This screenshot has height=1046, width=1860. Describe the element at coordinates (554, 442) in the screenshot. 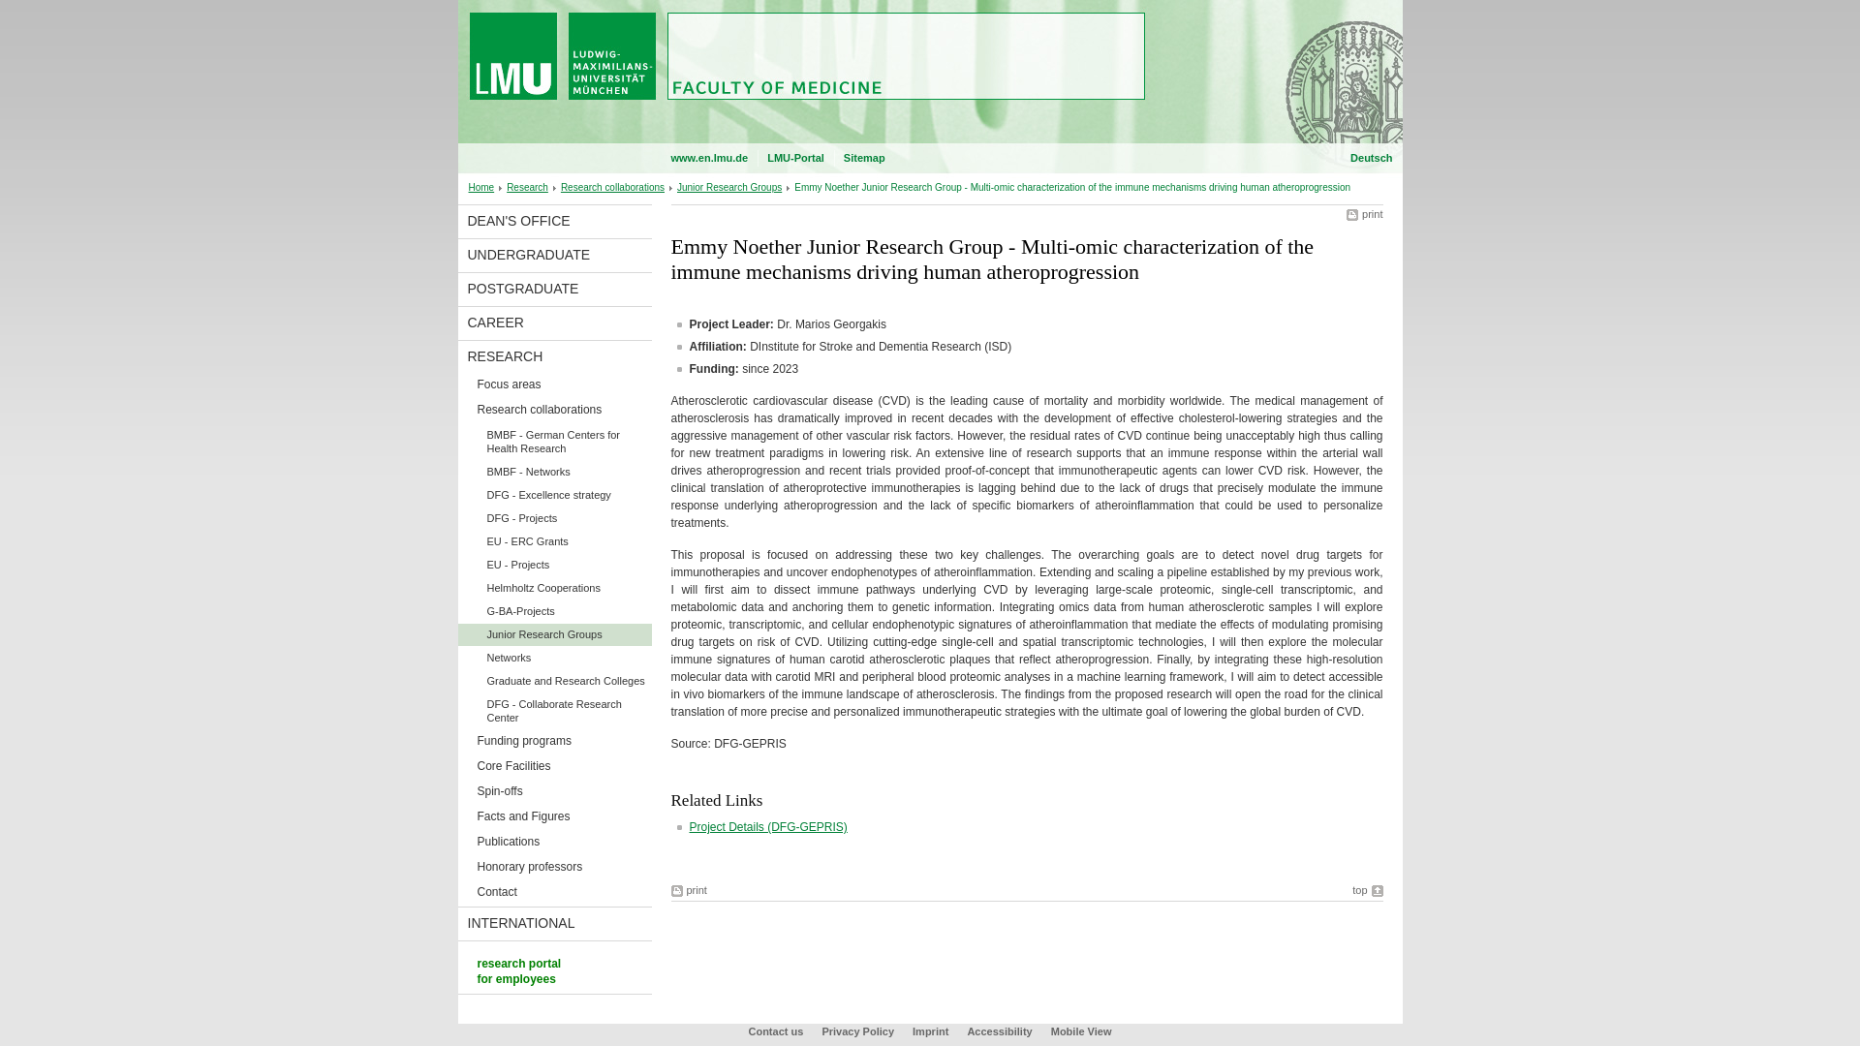

I see `BMBF - German Centers for Health Research` at that location.